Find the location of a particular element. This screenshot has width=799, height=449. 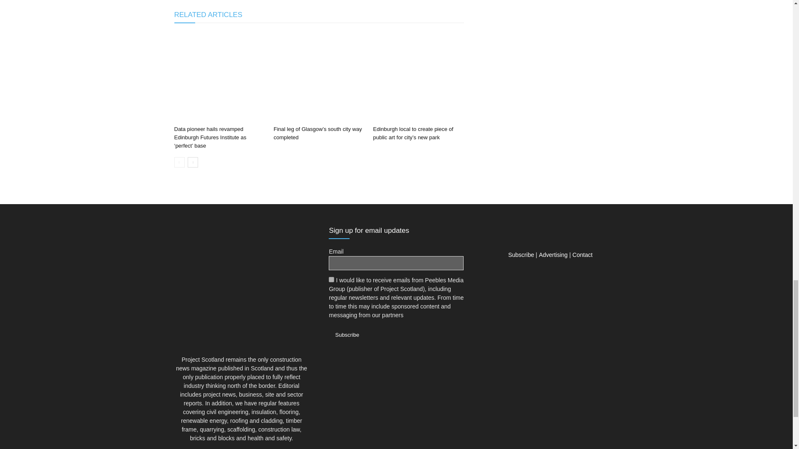

on is located at coordinates (331, 279).